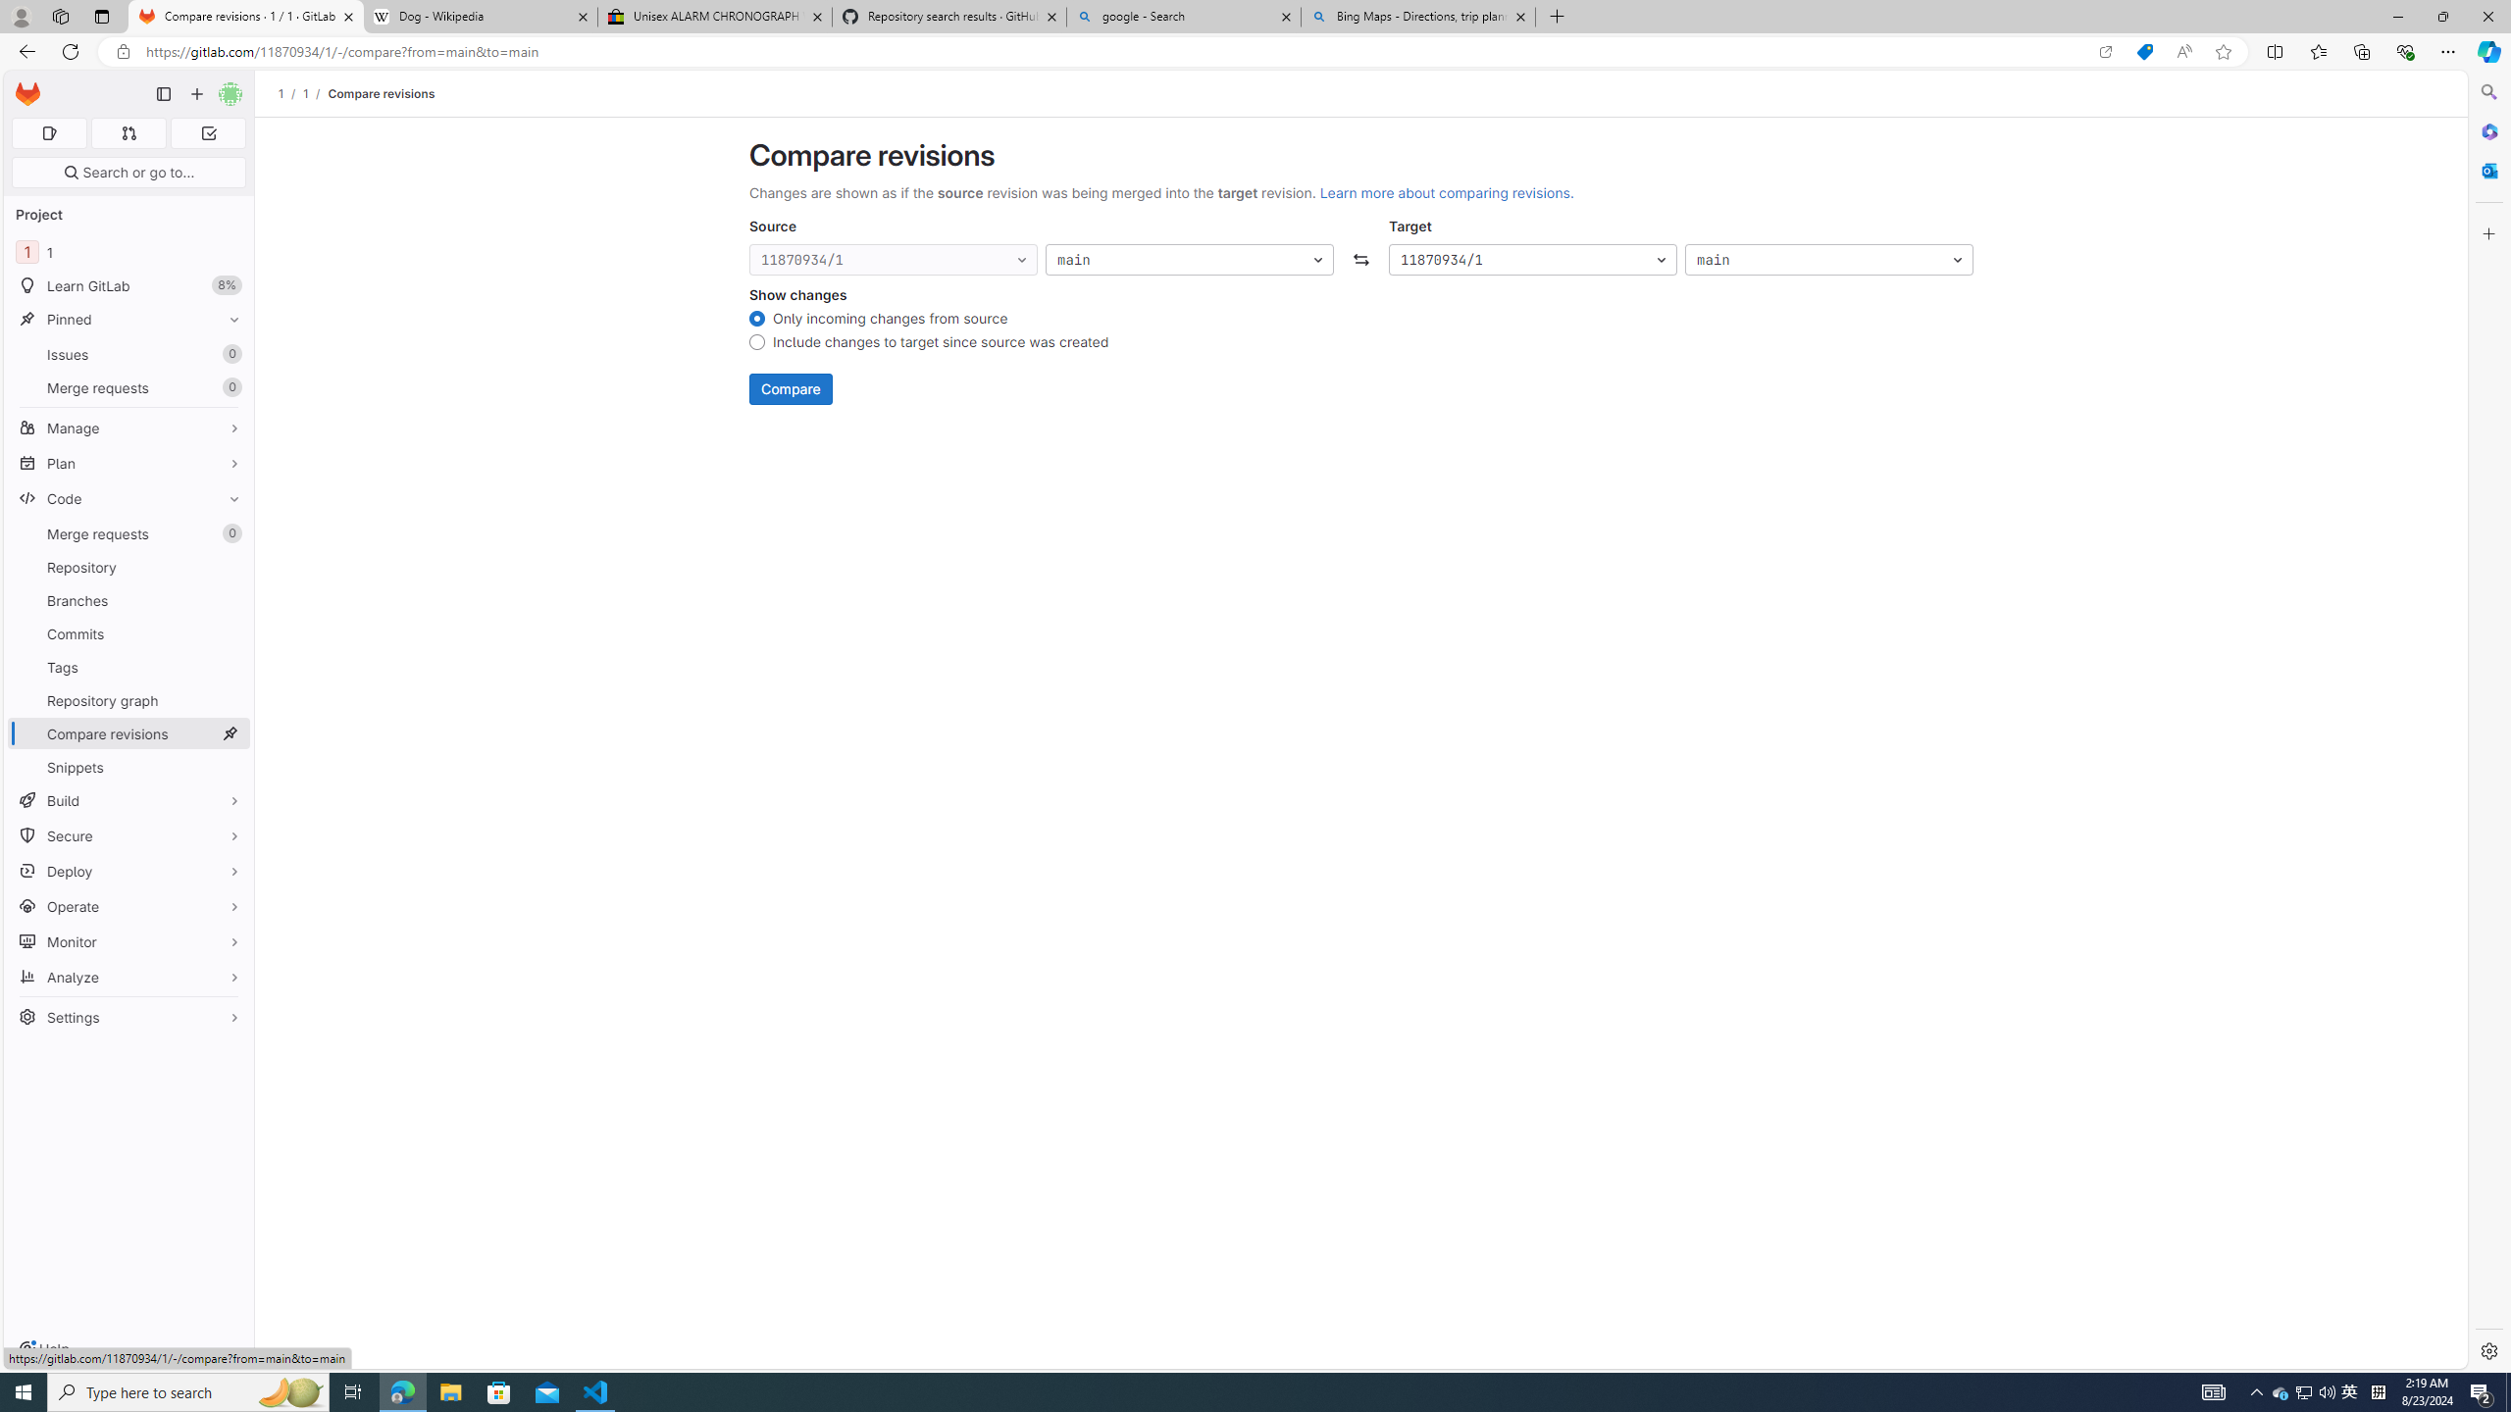 The width and height of the screenshot is (2511, 1412). What do you see at coordinates (129, 800) in the screenshot?
I see `Build` at bounding box center [129, 800].